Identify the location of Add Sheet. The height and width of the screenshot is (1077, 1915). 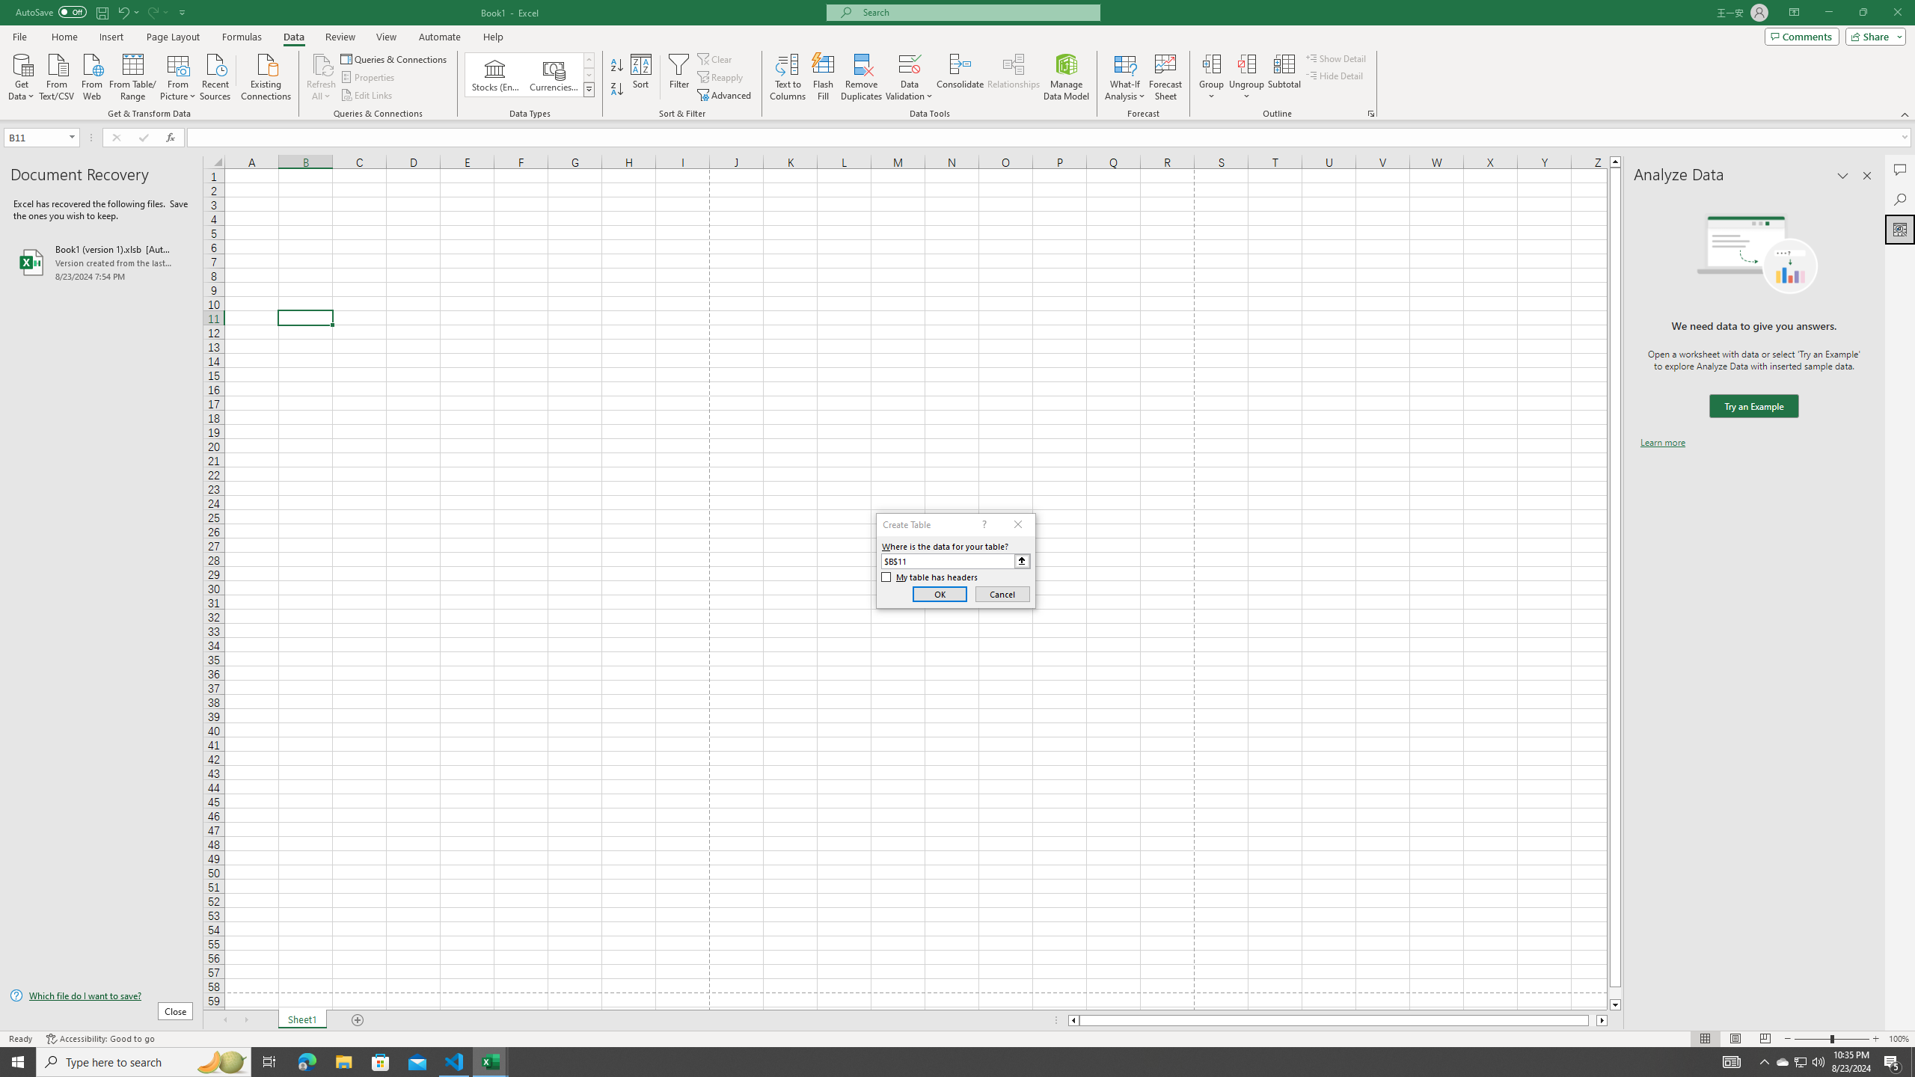
(359, 1020).